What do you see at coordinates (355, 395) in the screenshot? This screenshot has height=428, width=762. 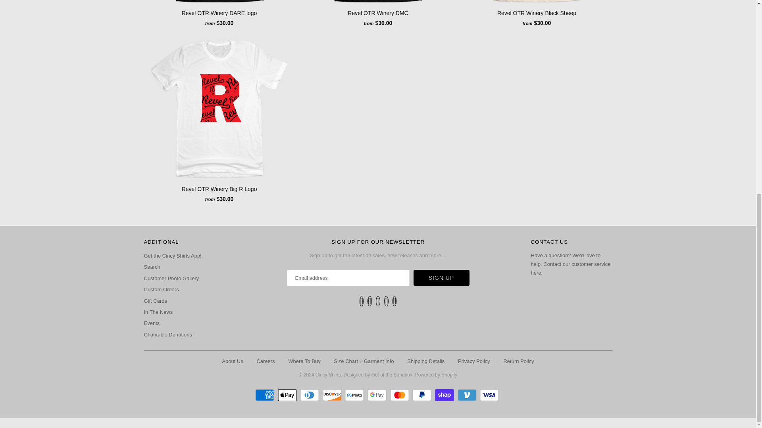 I see `Meta Pay` at bounding box center [355, 395].